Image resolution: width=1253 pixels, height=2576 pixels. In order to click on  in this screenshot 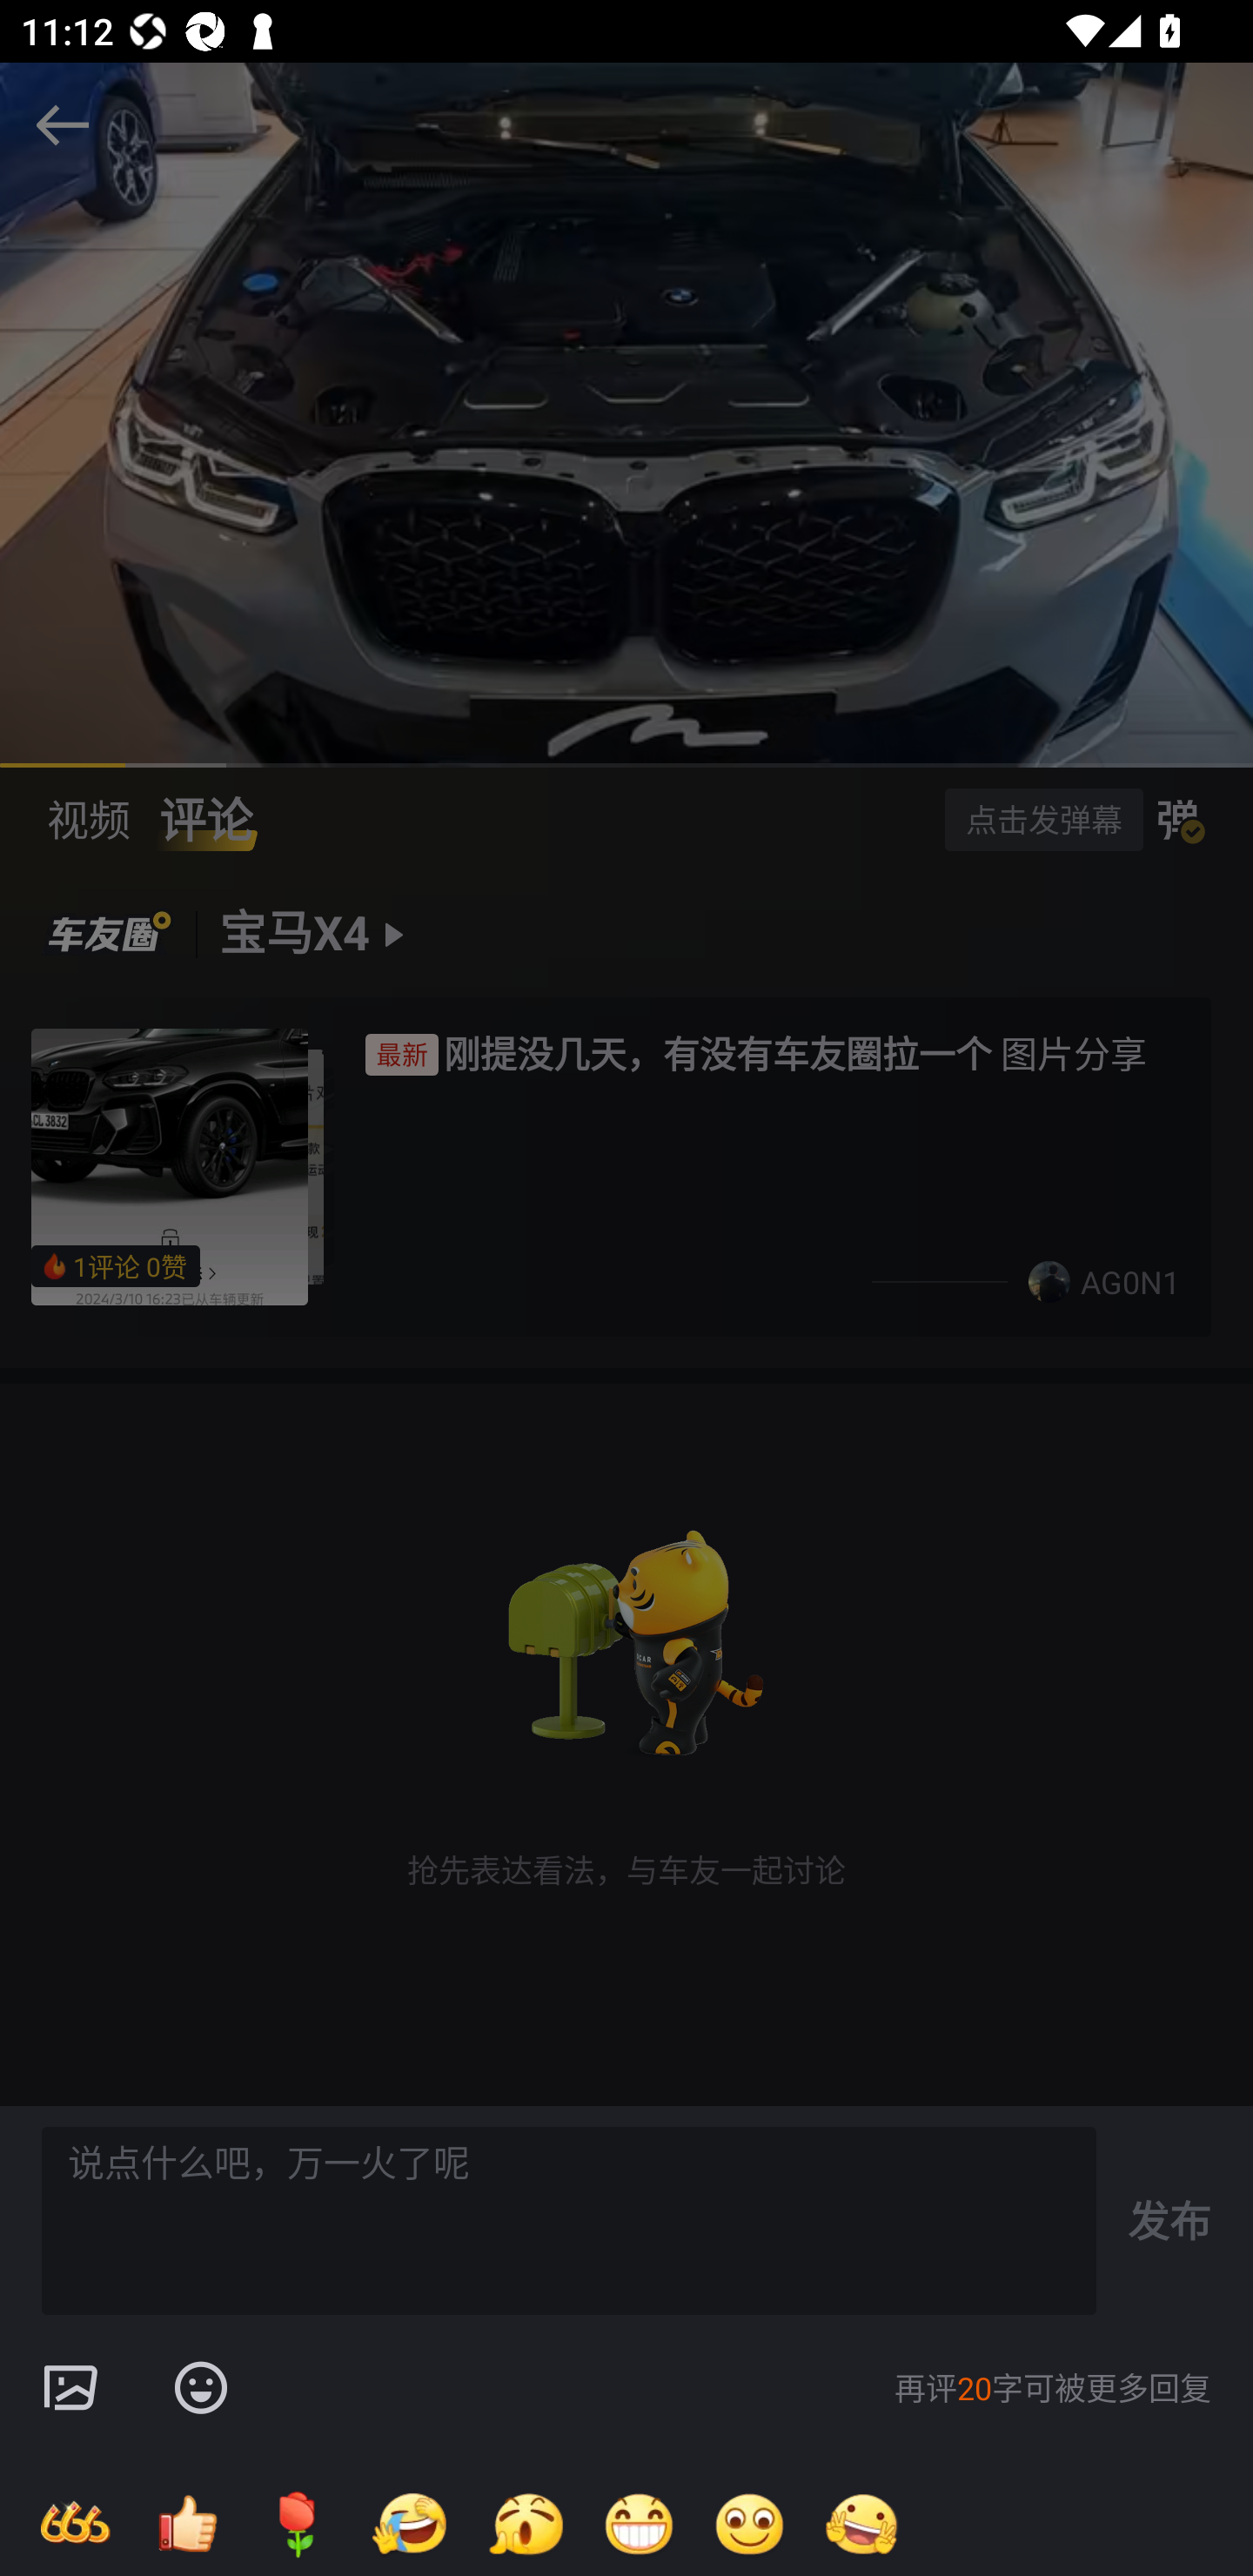, I will do `click(200, 2388)`.